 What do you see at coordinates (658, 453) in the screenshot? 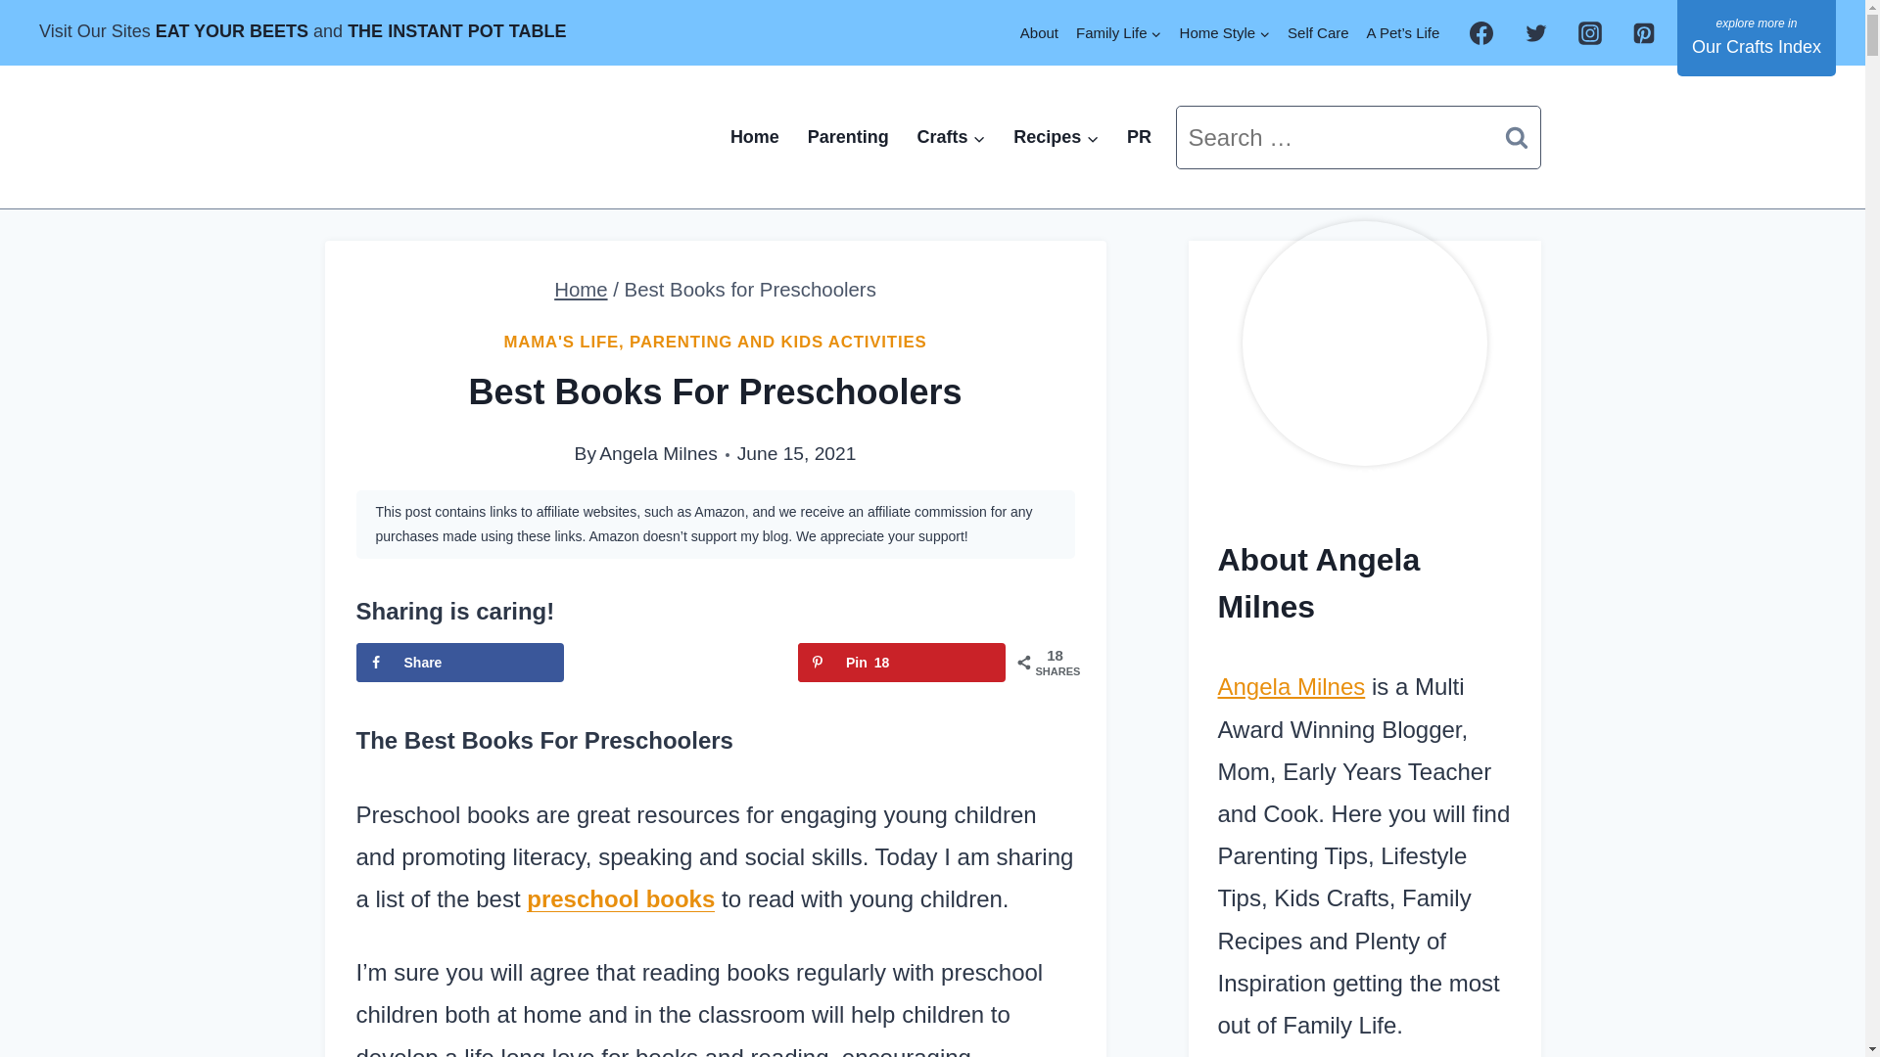
I see `Share` at bounding box center [658, 453].